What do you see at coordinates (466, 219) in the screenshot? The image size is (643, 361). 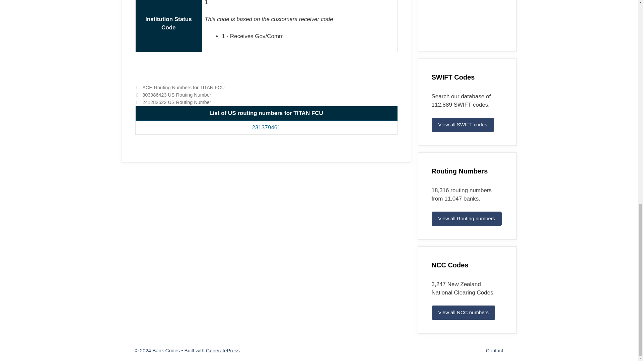 I see `View all Routing numbers` at bounding box center [466, 219].